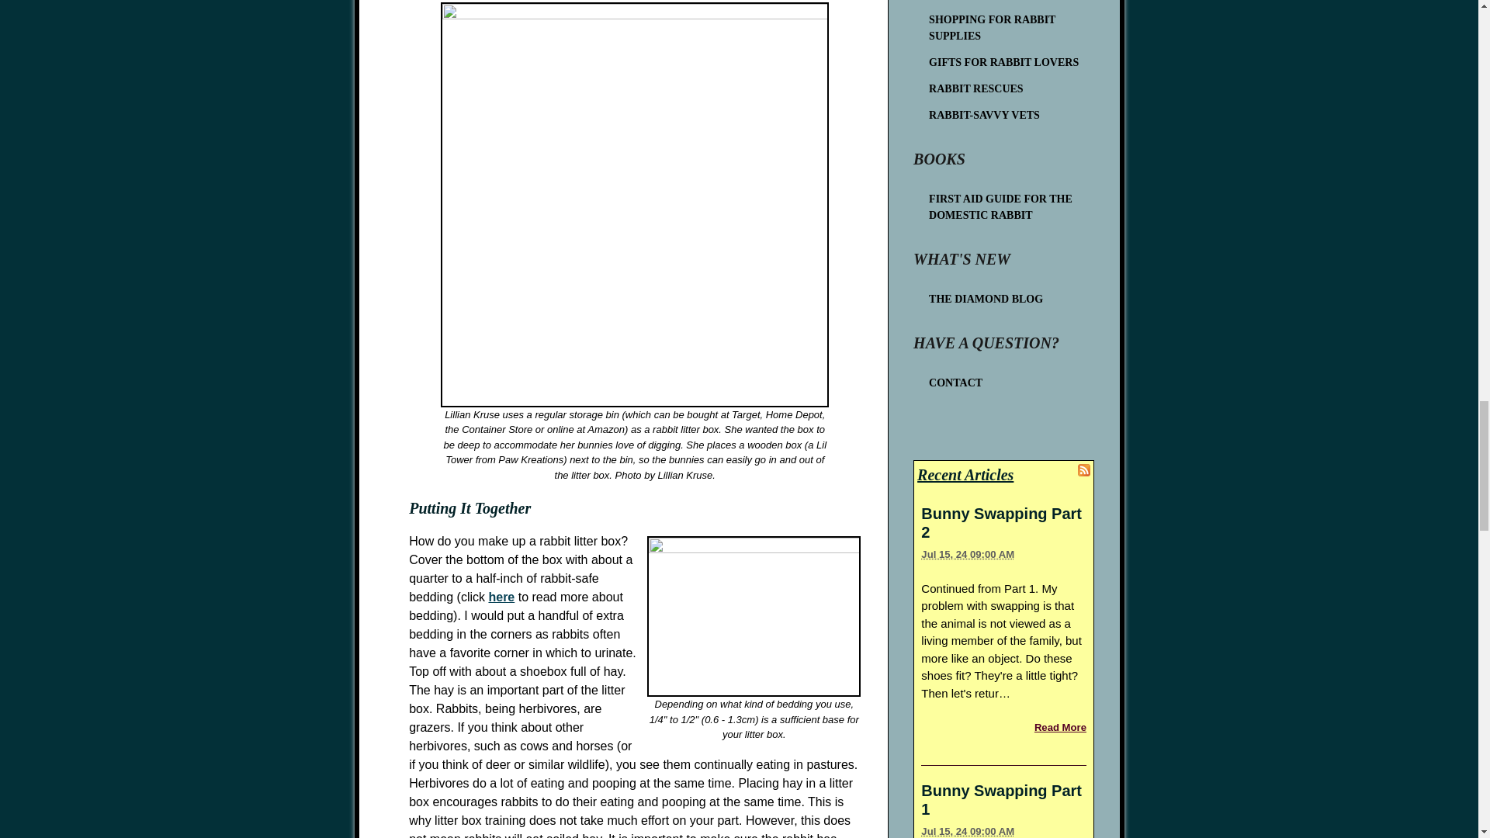 This screenshot has width=1490, height=838. What do you see at coordinates (967, 554) in the screenshot?
I see `2024-07-15T09:00:00-0400` at bounding box center [967, 554].